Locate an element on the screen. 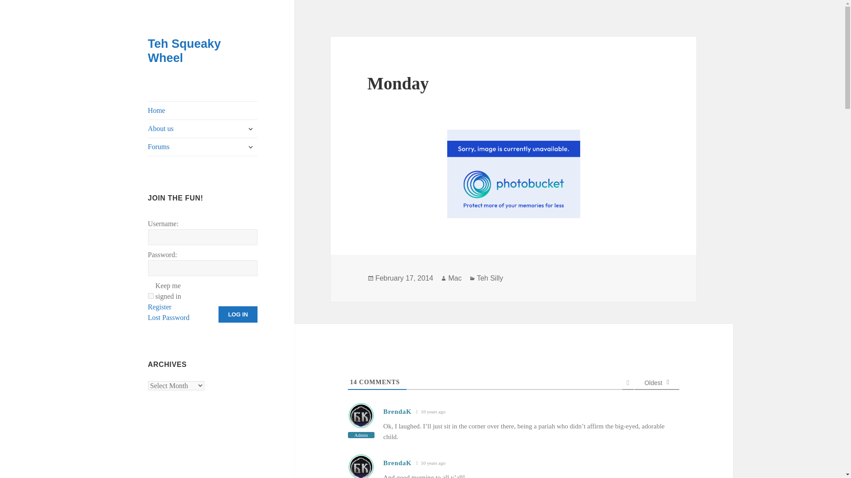 The height and width of the screenshot is (478, 851). Teh Silly is located at coordinates (490, 278).